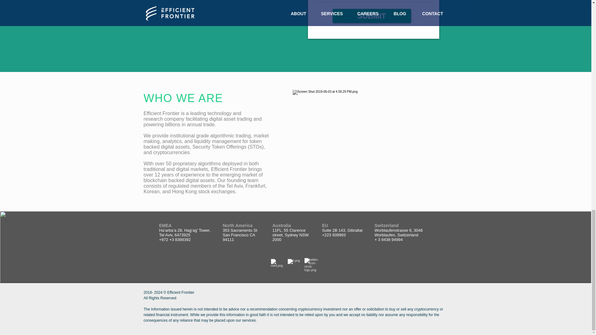 This screenshot has width=596, height=335. Describe the element at coordinates (153, 293) in the screenshot. I see `2018- 2024` at that location.